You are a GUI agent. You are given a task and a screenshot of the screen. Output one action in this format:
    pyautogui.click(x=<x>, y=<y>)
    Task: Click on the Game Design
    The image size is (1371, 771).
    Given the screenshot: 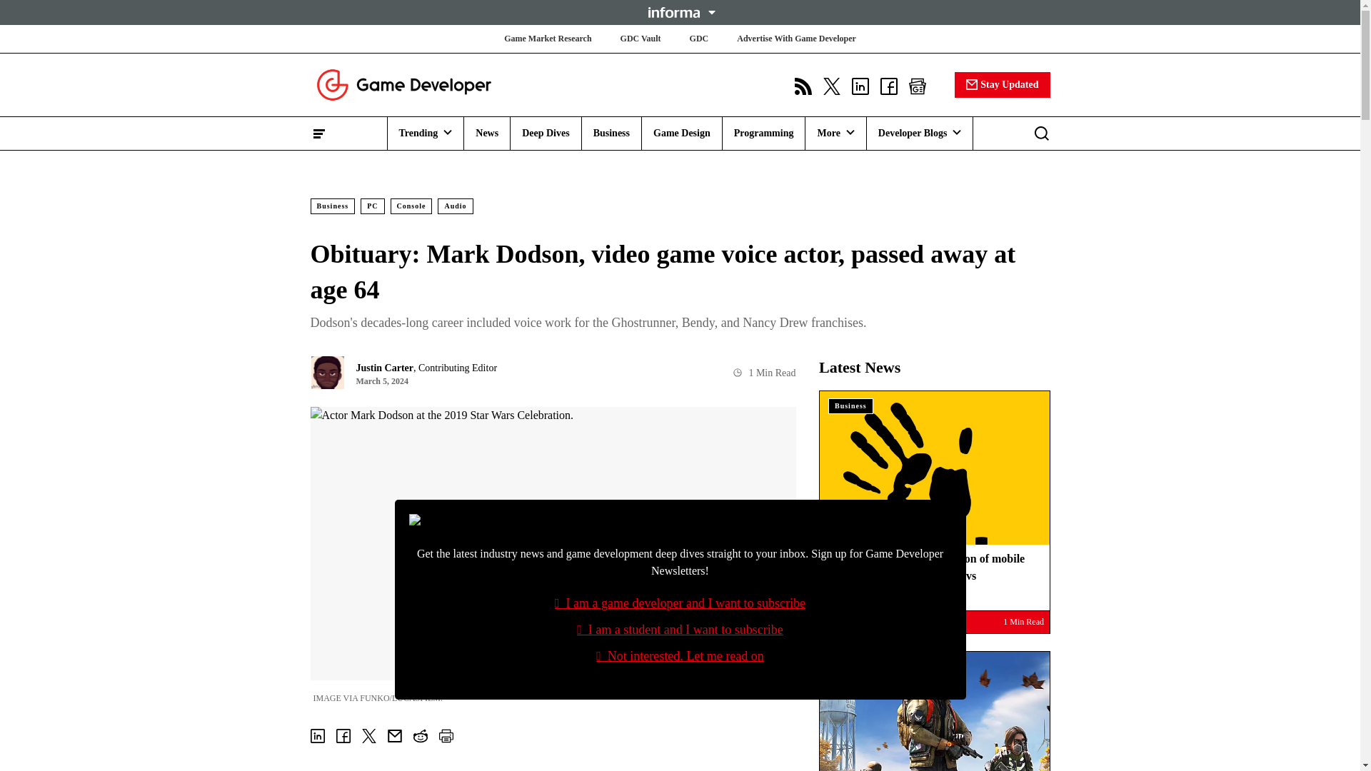 What is the action you would take?
    pyautogui.click(x=681, y=133)
    